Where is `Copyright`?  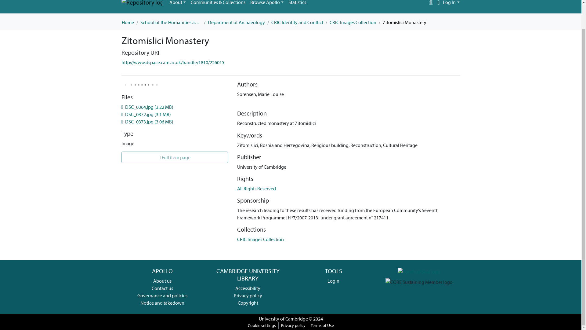 Copyright is located at coordinates (248, 302).